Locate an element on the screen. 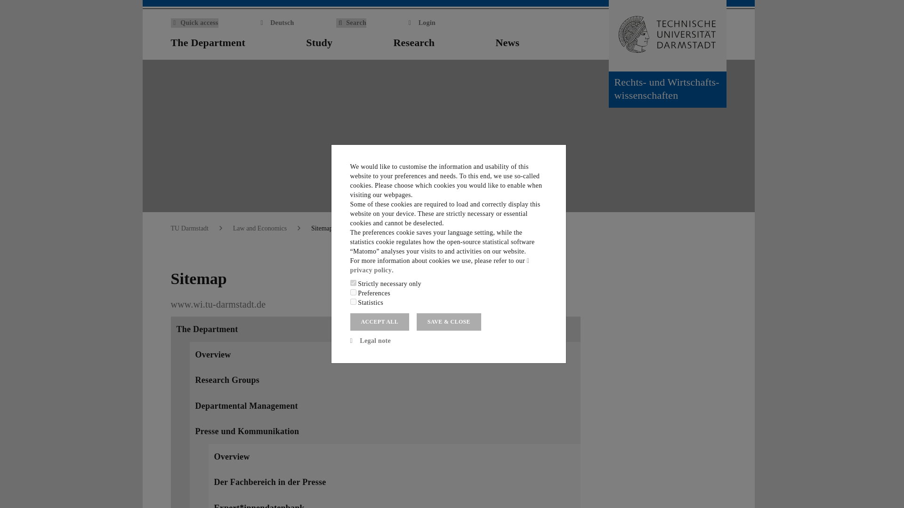  essential is located at coordinates (353, 283).